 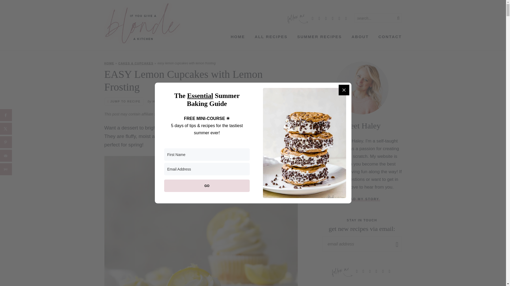 I want to click on ALL RECIPES, so click(x=271, y=37).